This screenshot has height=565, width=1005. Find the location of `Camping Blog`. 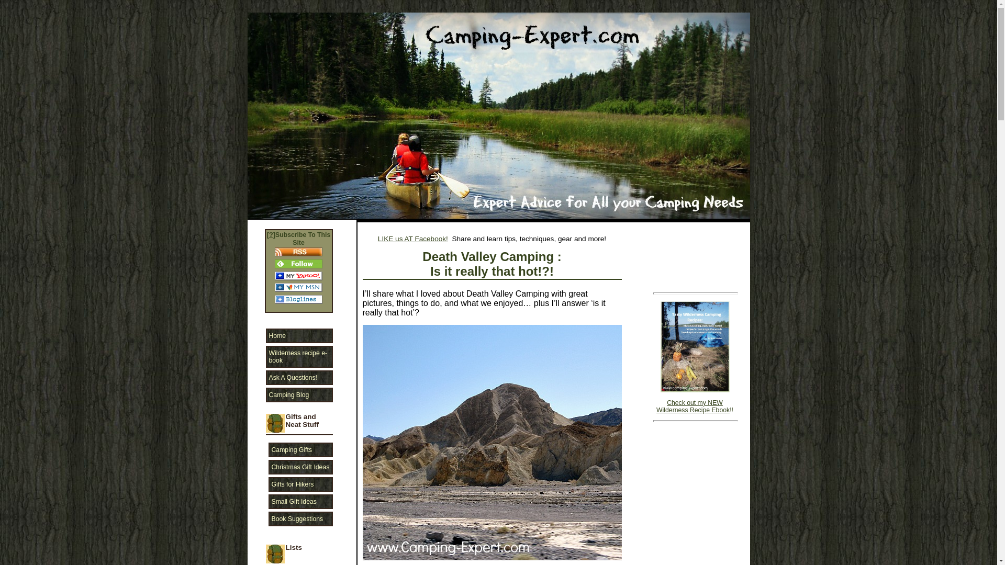

Camping Blog is located at coordinates (299, 394).